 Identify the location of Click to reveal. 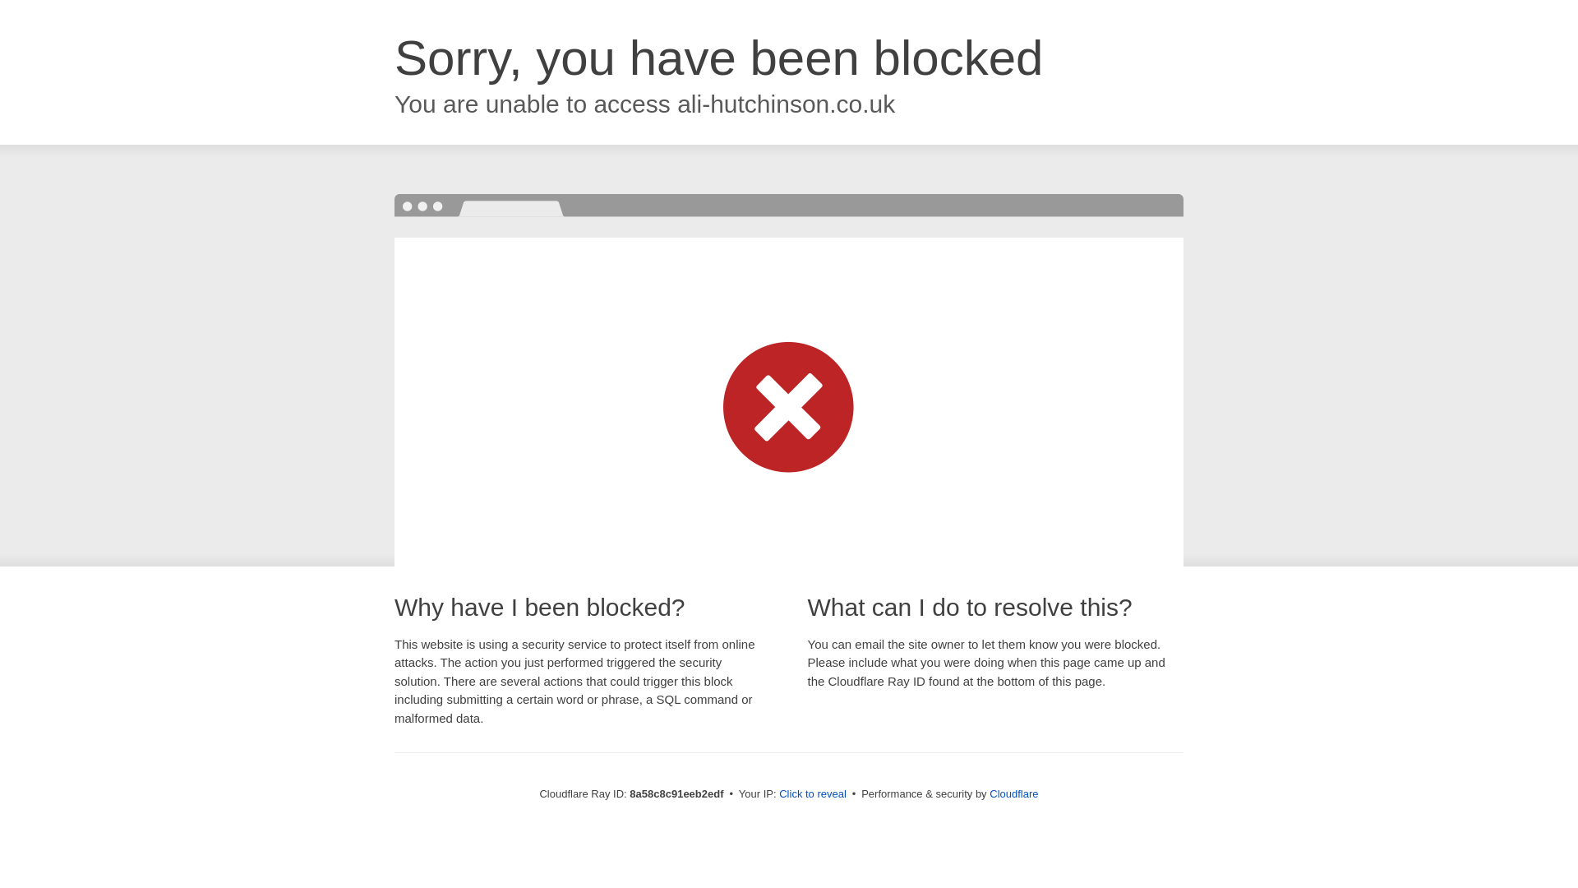
(812, 794).